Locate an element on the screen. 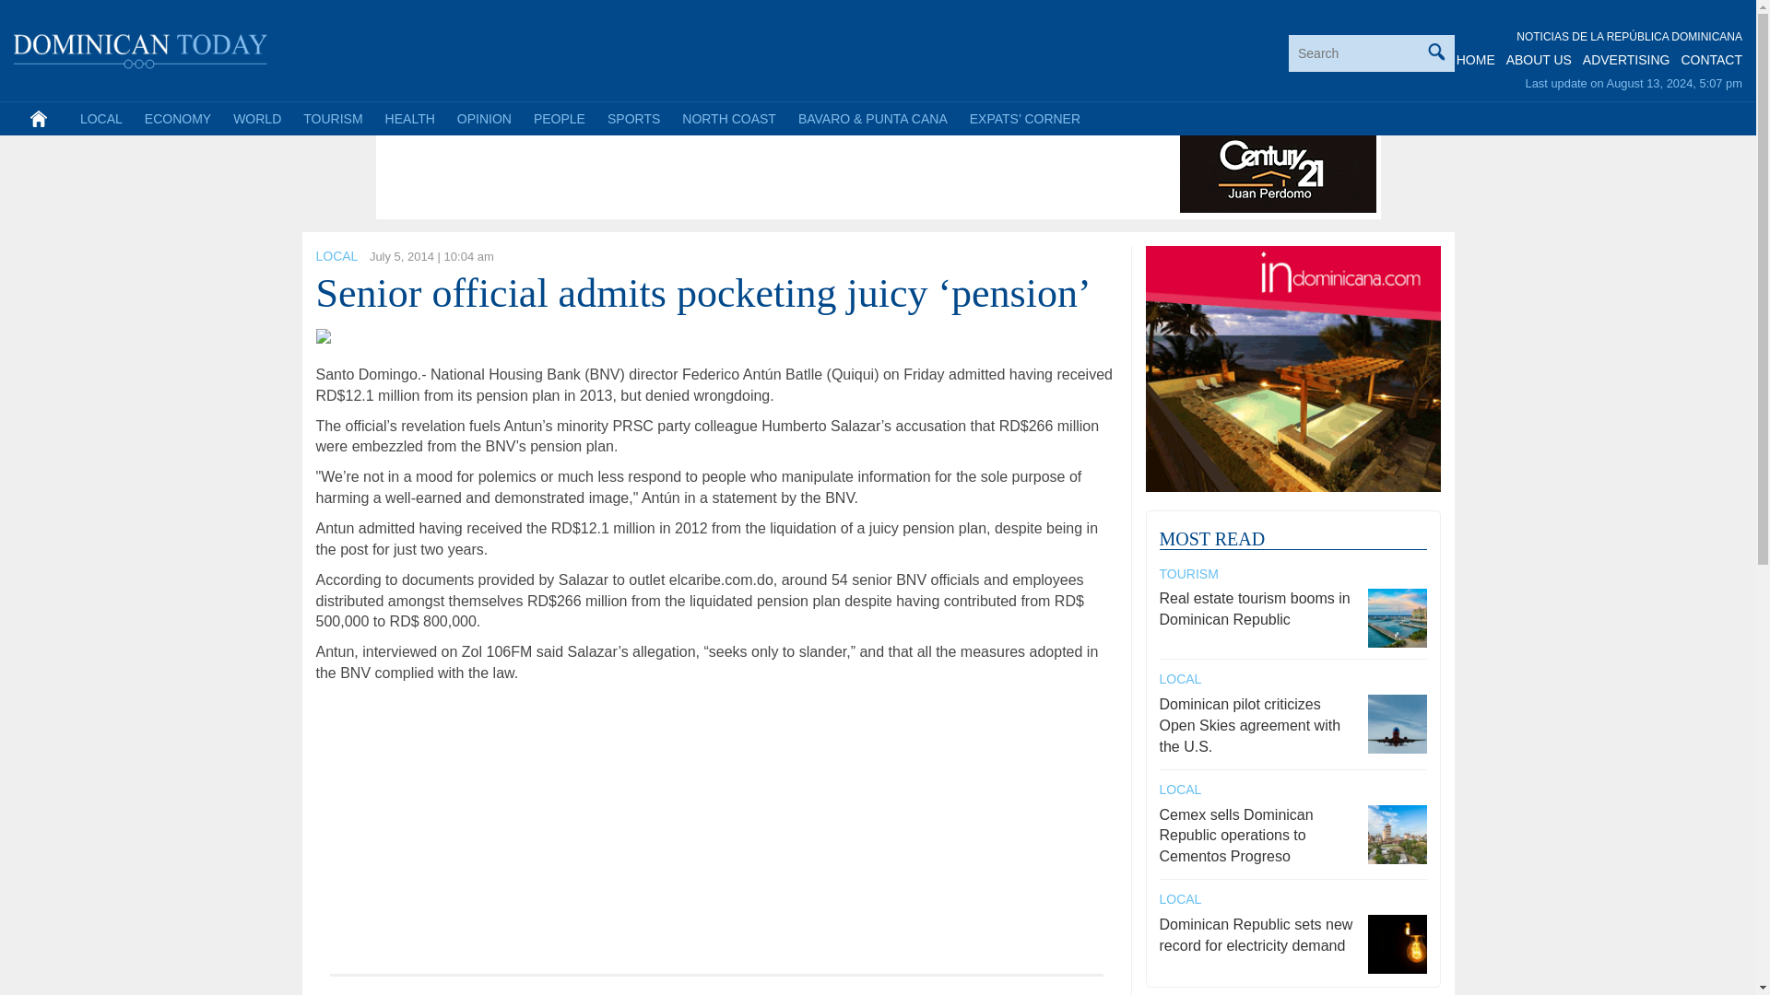  ABOUT US is located at coordinates (1538, 60).